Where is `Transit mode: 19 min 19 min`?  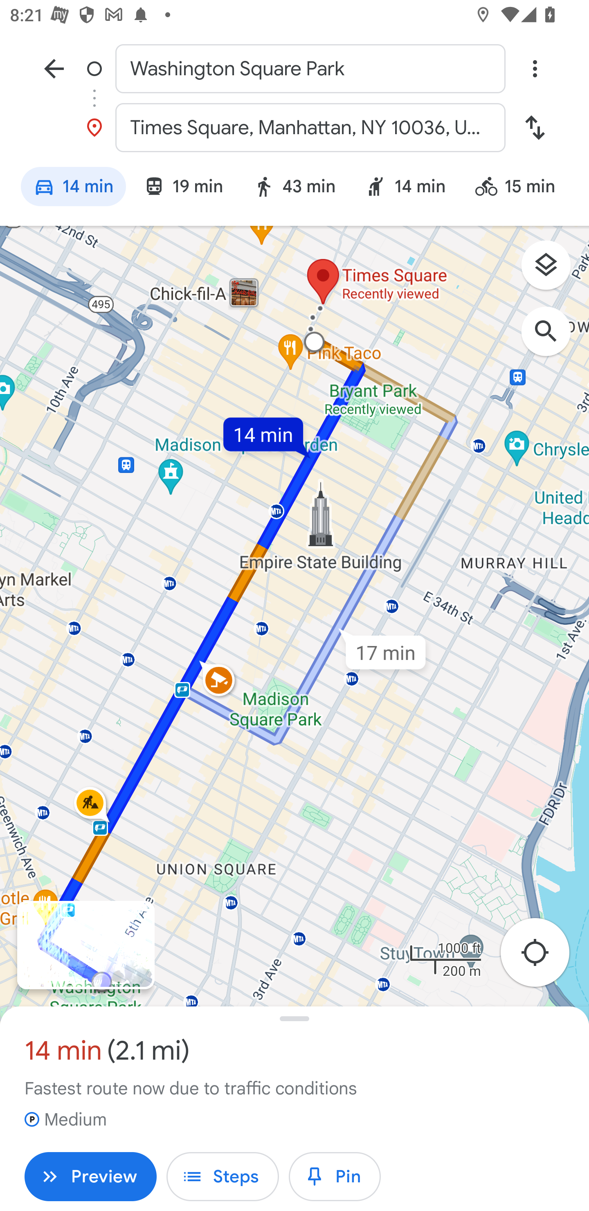 Transit mode: 19 min 19 min is located at coordinates (183, 189).